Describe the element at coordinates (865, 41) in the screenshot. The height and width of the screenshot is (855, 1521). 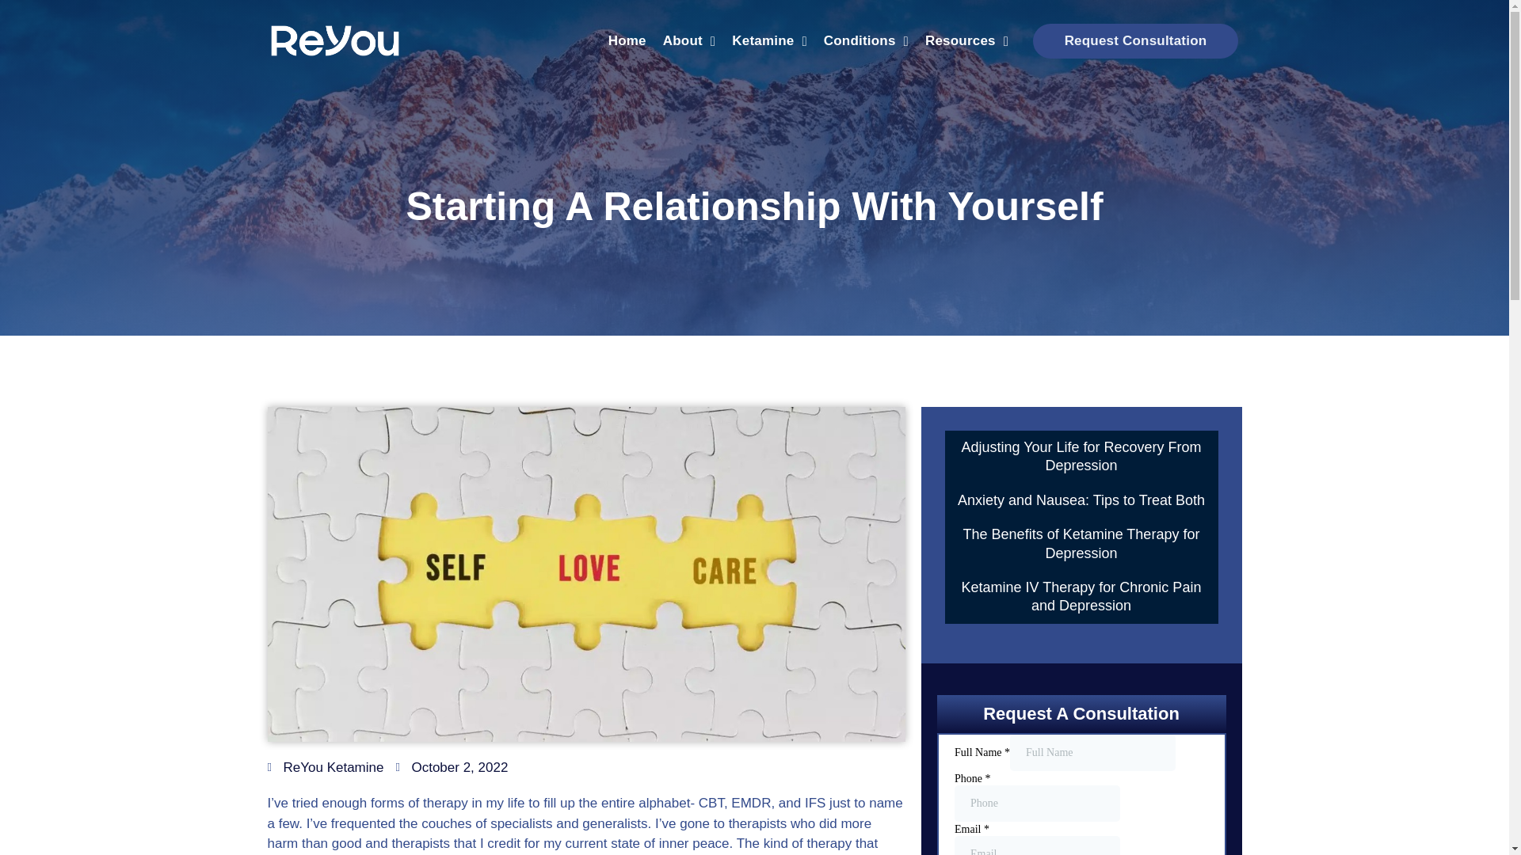
I see `Conditions` at that location.